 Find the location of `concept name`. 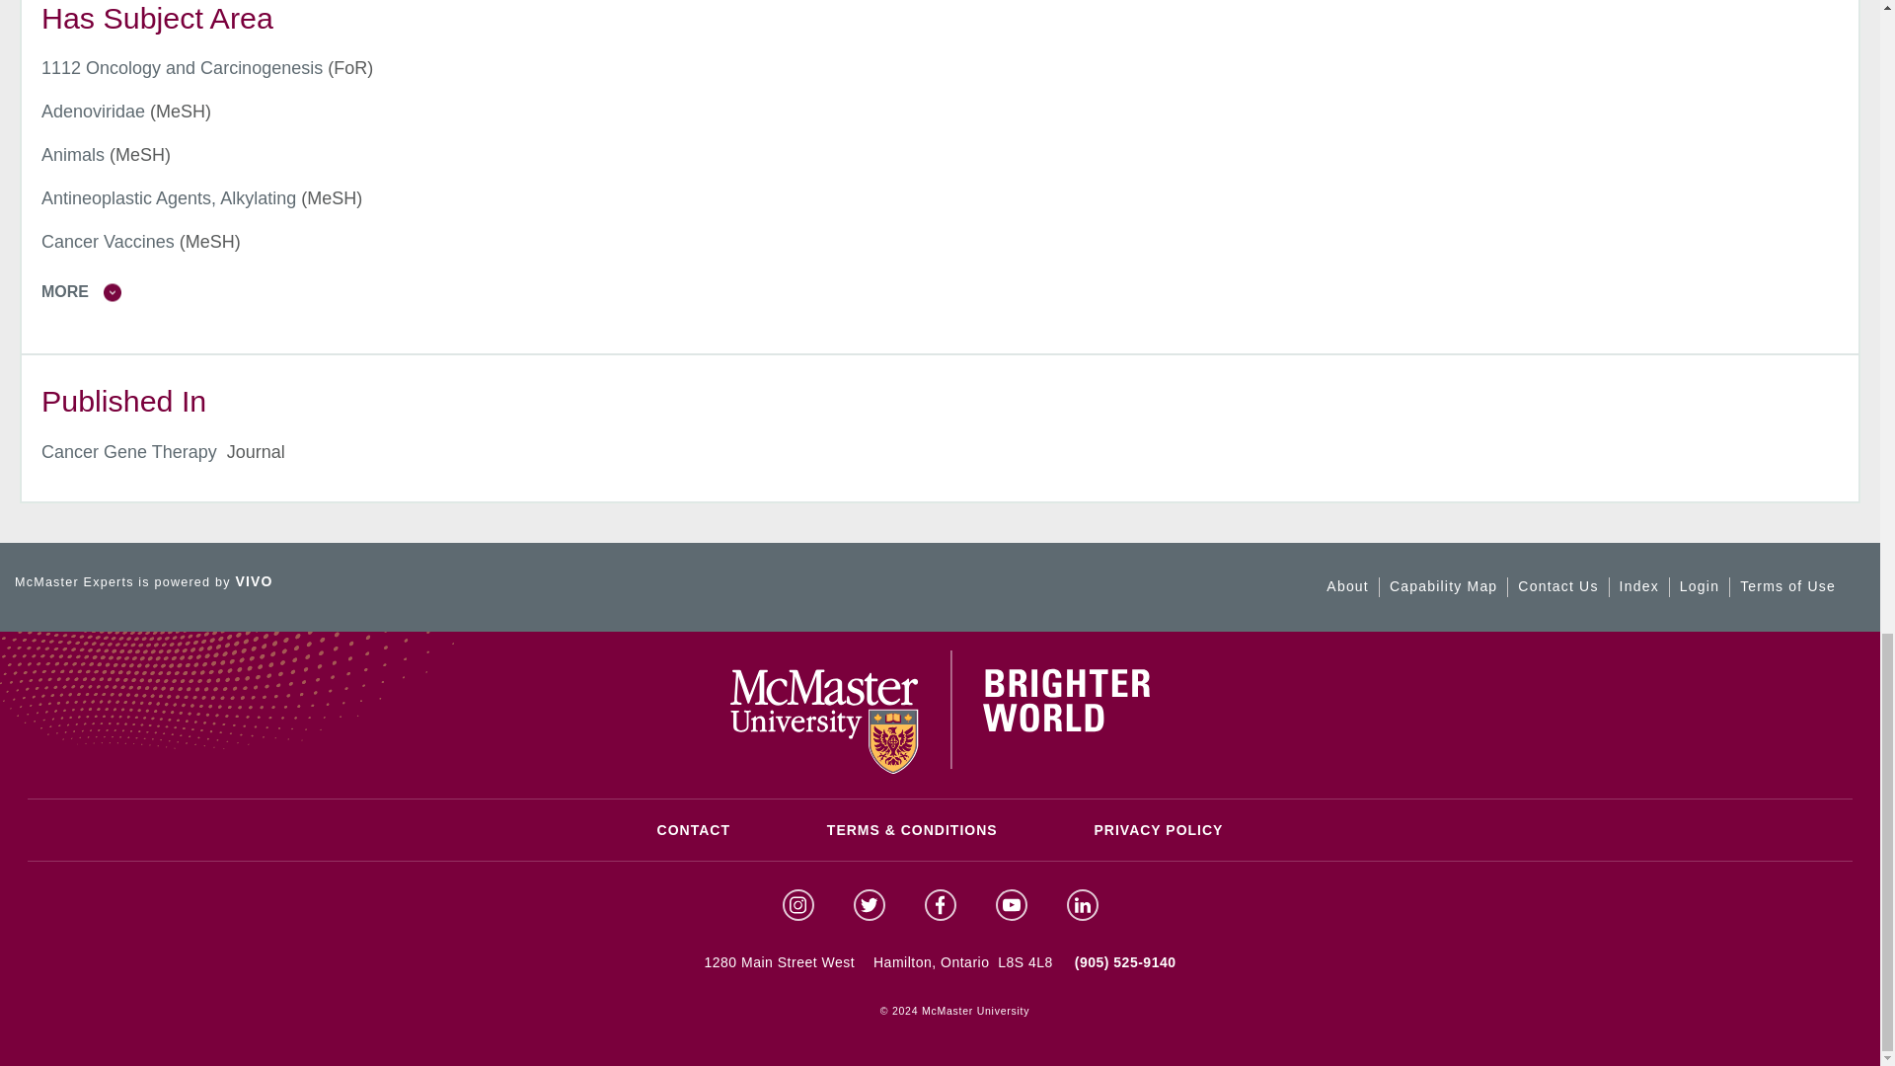

concept name is located at coordinates (73, 154).